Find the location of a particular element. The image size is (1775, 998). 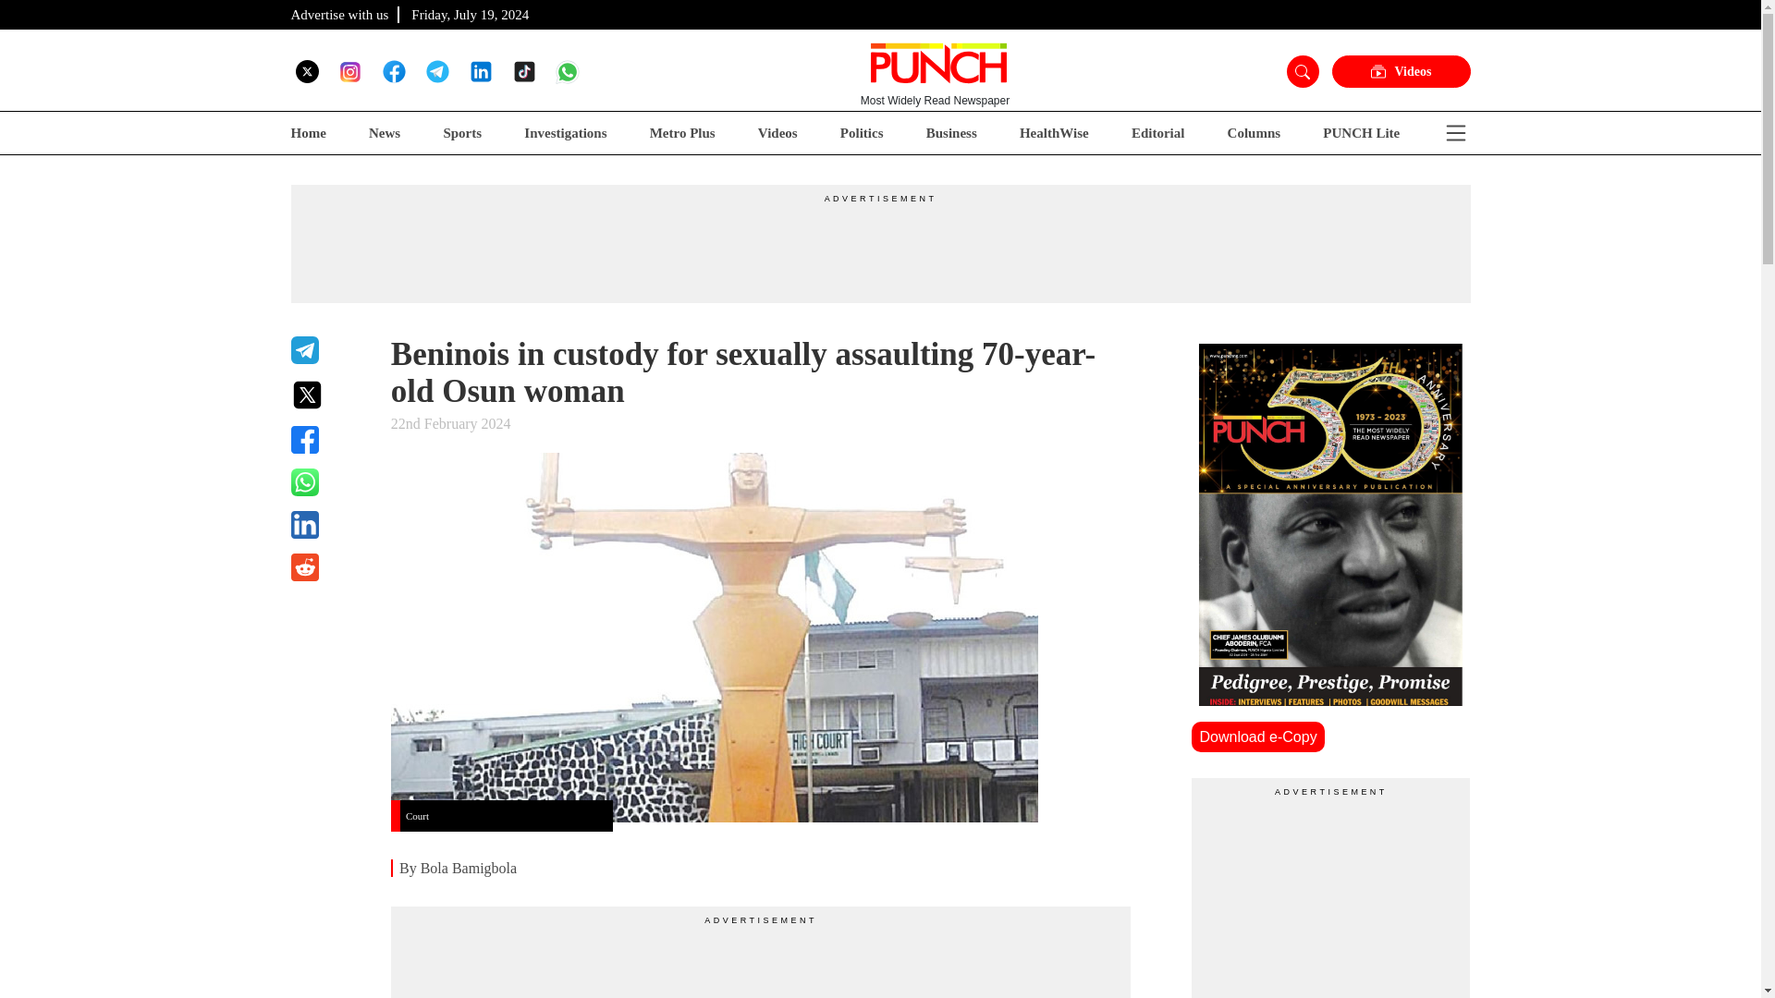

Follow Us on Instagram is located at coordinates (349, 71).